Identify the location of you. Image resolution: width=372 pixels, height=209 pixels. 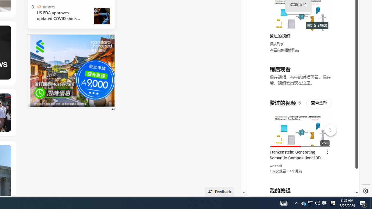
(301, 177).